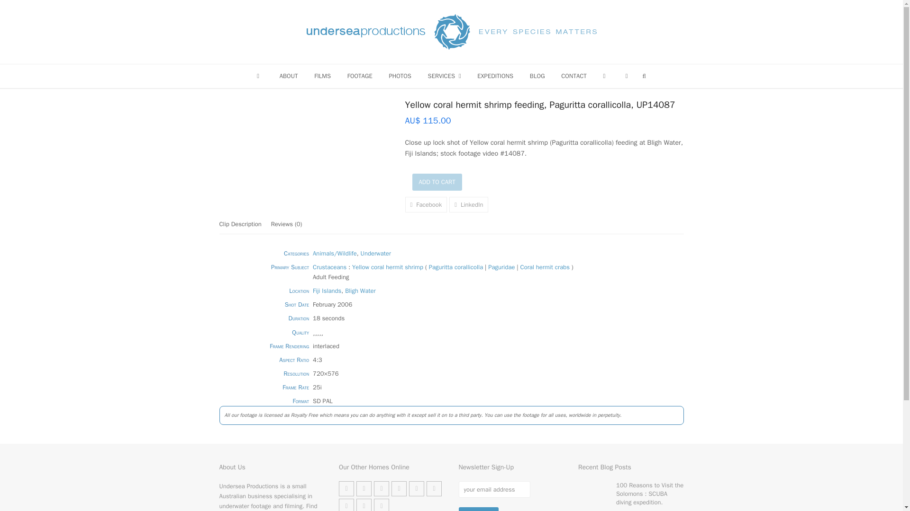 The width and height of the screenshot is (910, 511). Describe the element at coordinates (364, 488) in the screenshot. I see `Amazon` at that location.